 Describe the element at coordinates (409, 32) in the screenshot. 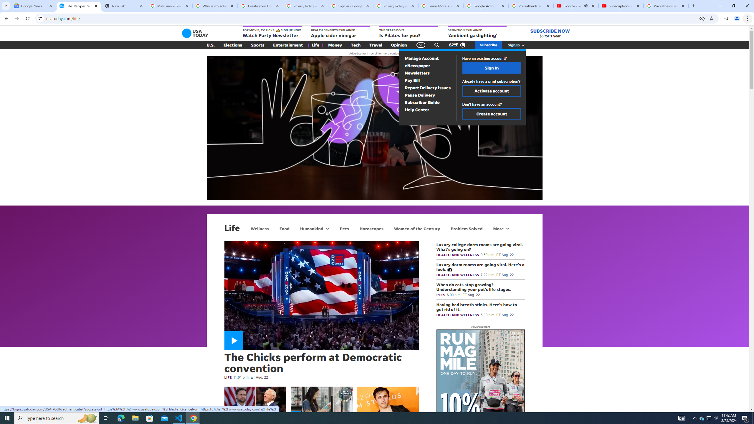

I see `THE STARS DO IT Is Pilates for you?` at that location.